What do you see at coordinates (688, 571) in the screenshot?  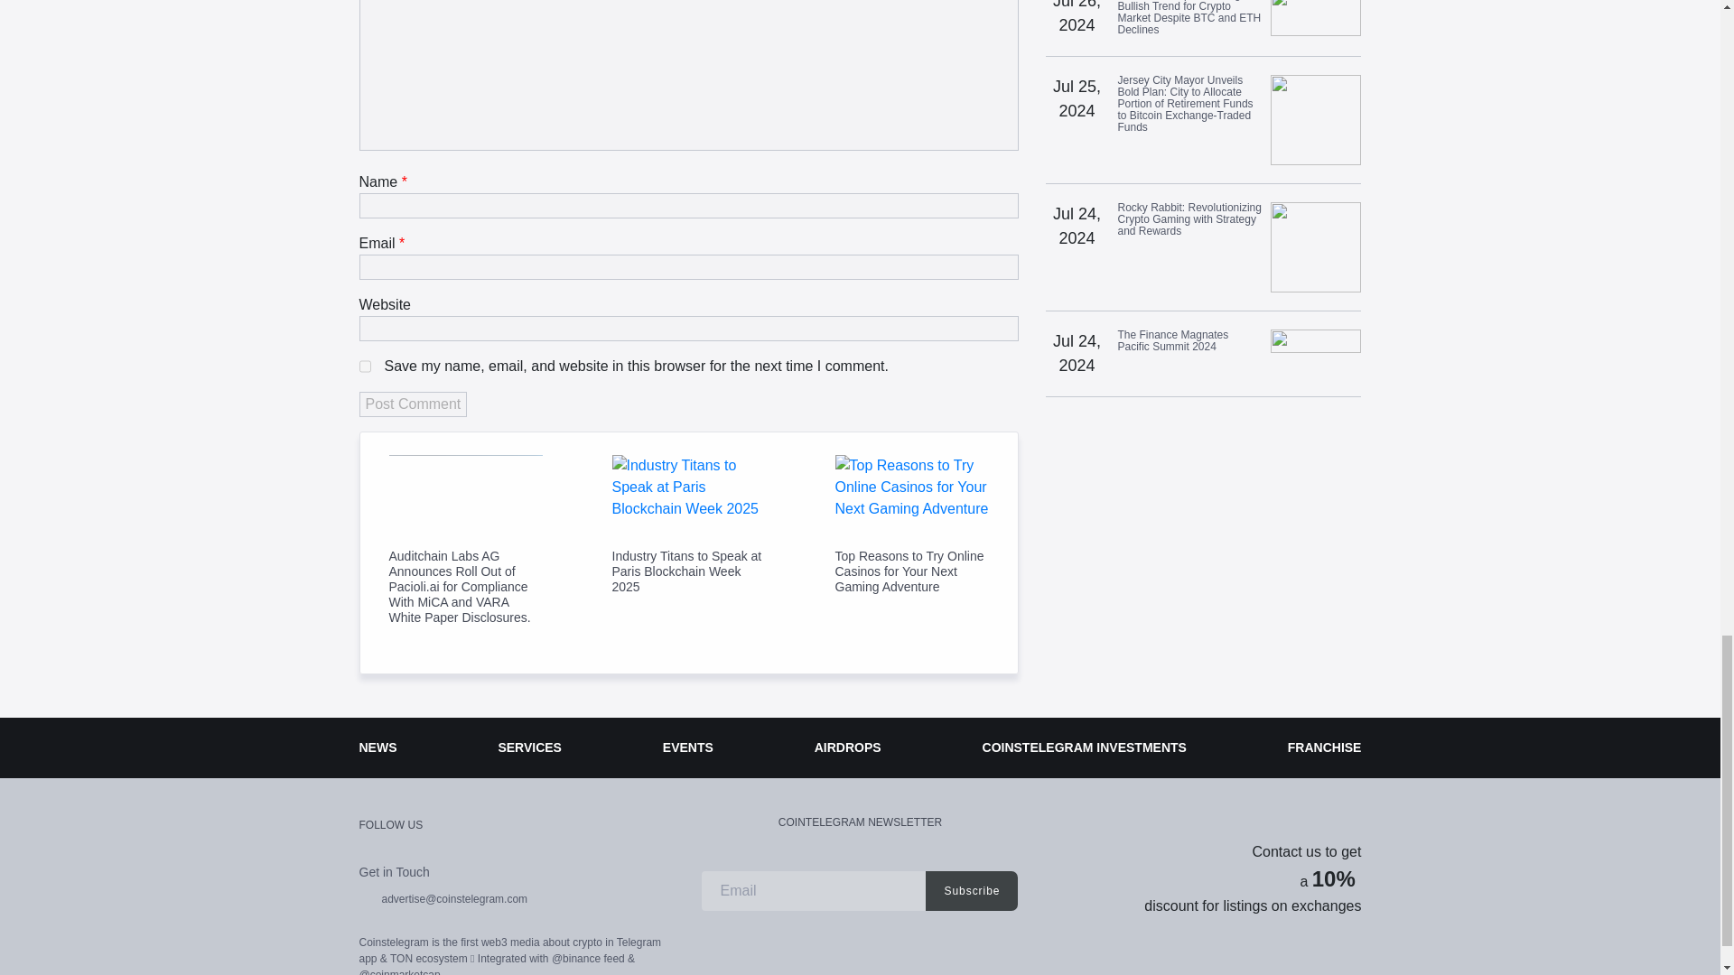 I see `Industry Titans to Speak at Paris Blockchain Week 2025` at bounding box center [688, 571].